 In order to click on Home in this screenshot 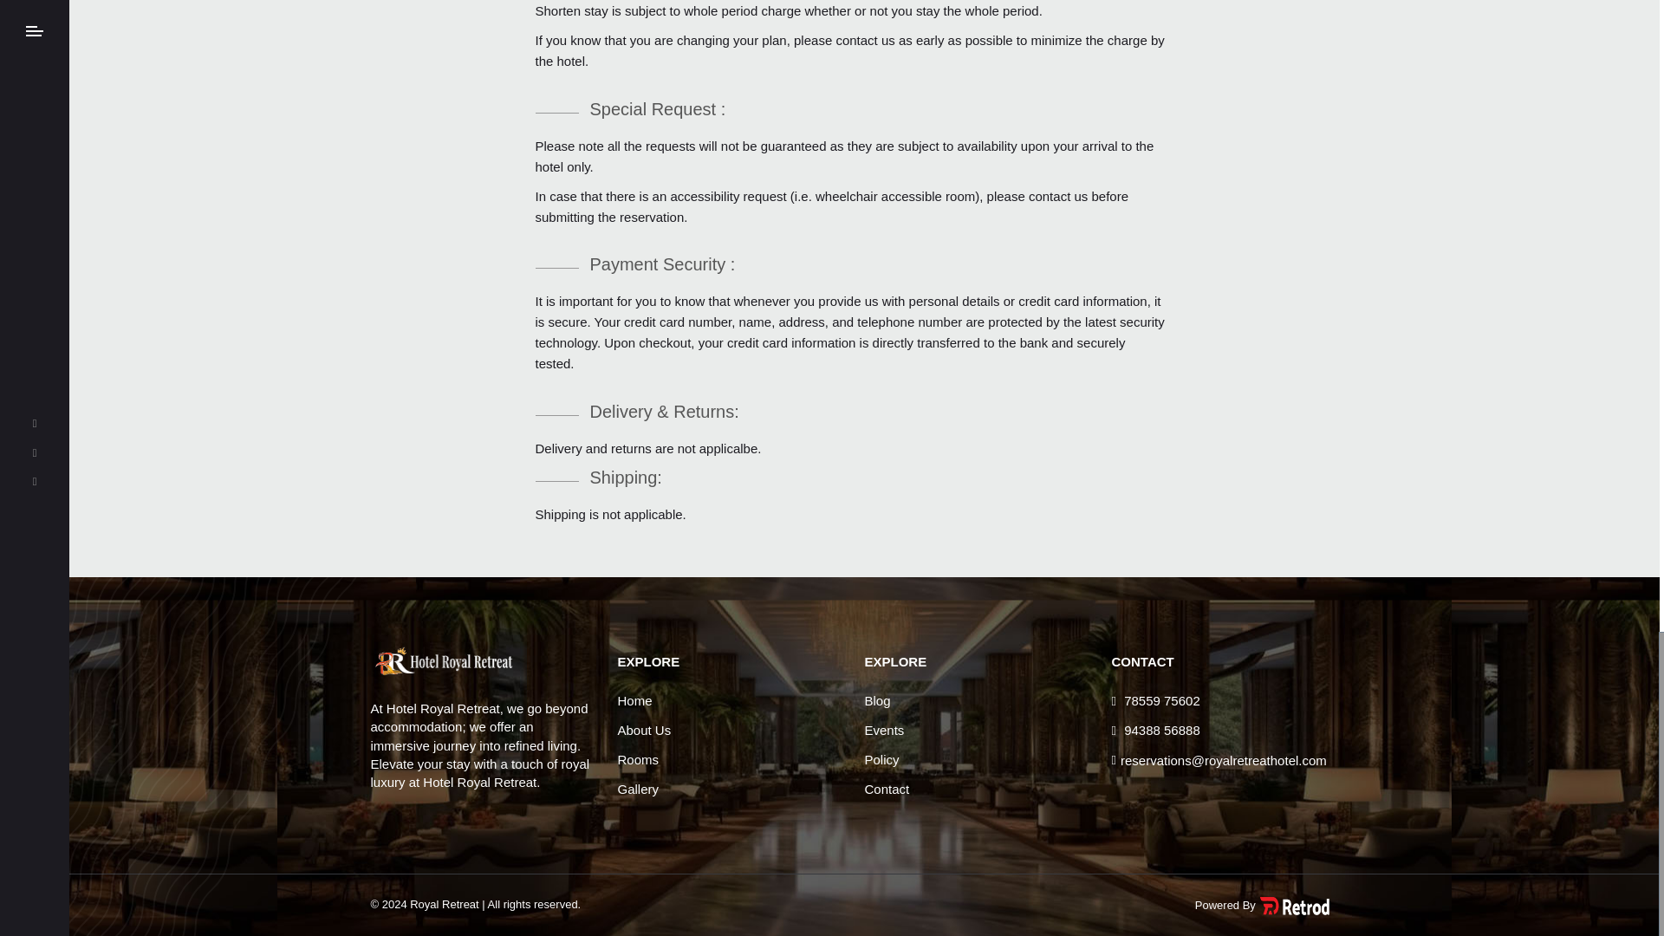, I will do `click(634, 700)`.